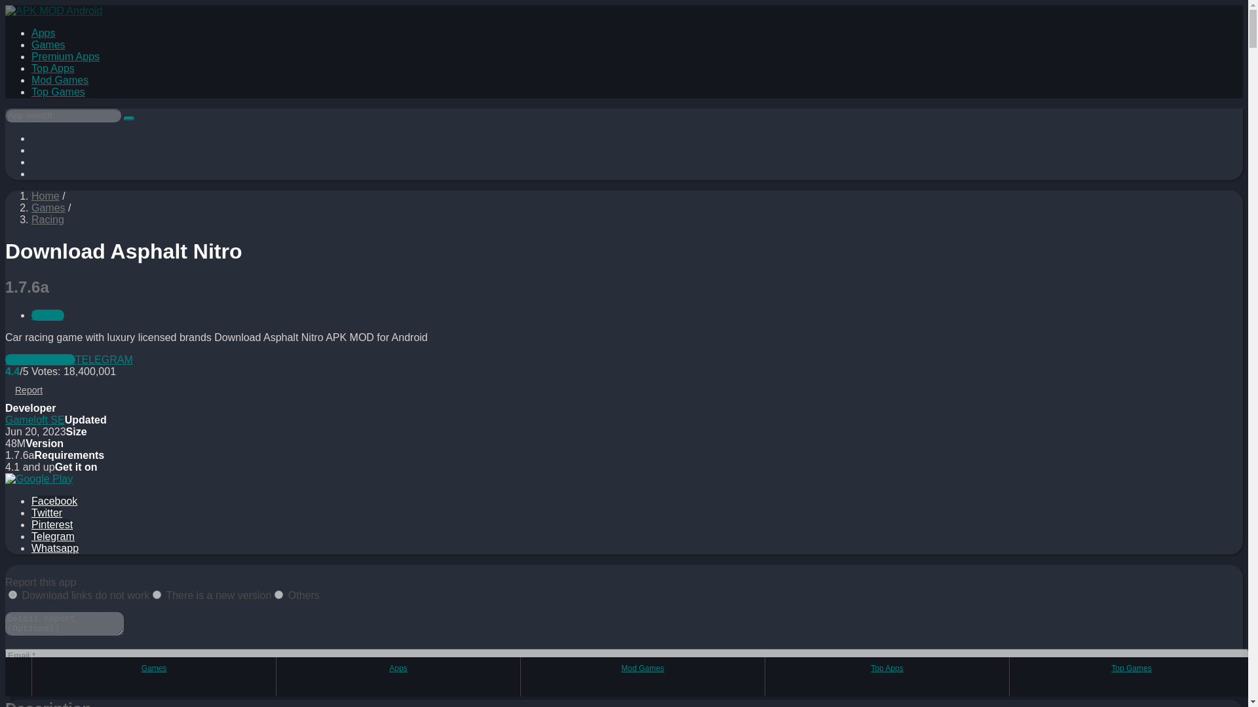 The height and width of the screenshot is (707, 1258). I want to click on Home, so click(45, 195).